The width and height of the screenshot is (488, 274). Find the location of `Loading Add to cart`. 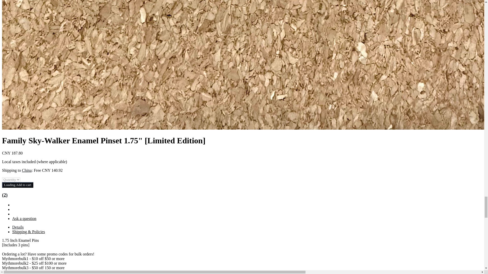

Loading Add to cart is located at coordinates (17, 185).